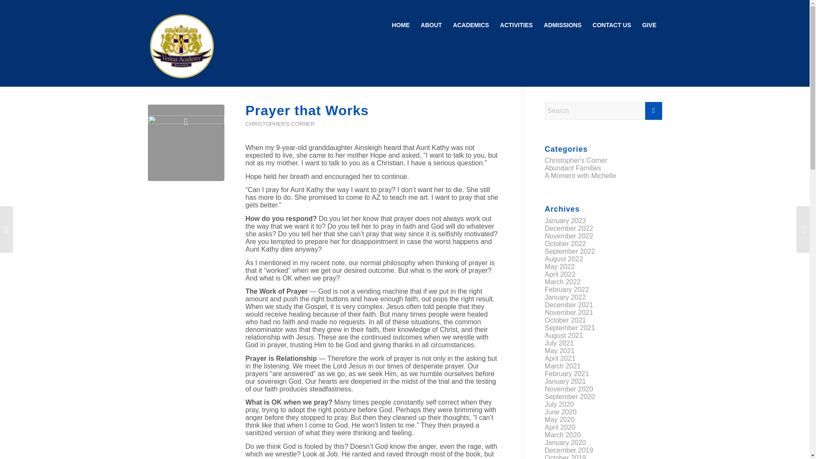  What do you see at coordinates (649, 25) in the screenshot?
I see `GIVE` at bounding box center [649, 25].